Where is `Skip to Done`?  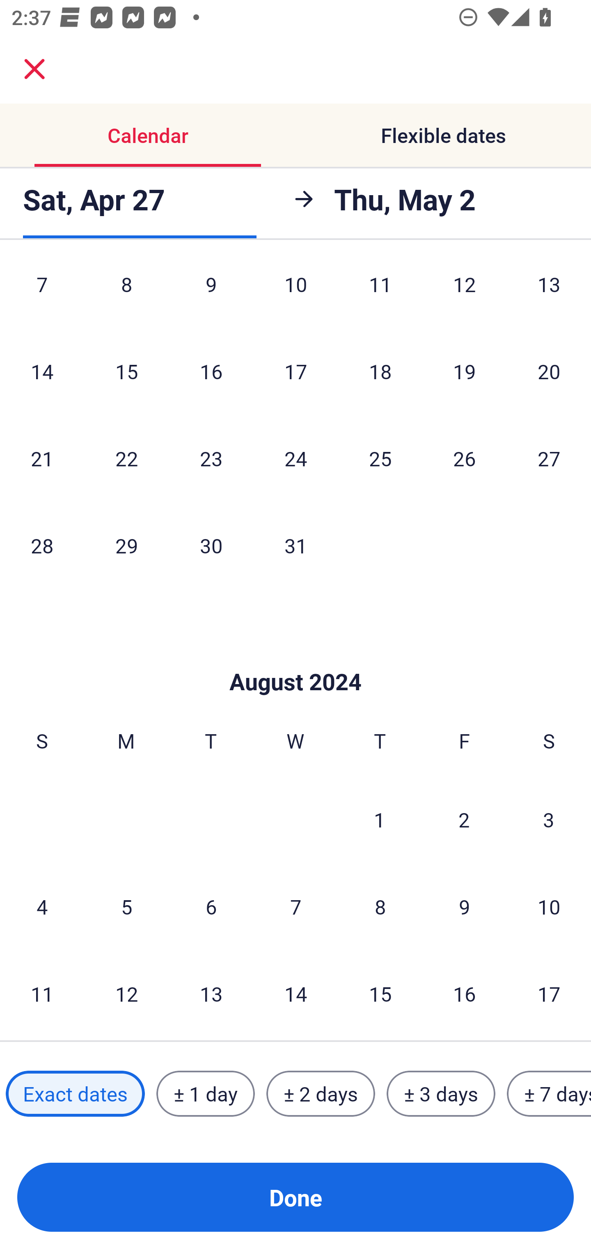
Skip to Done is located at coordinates (295, 657).